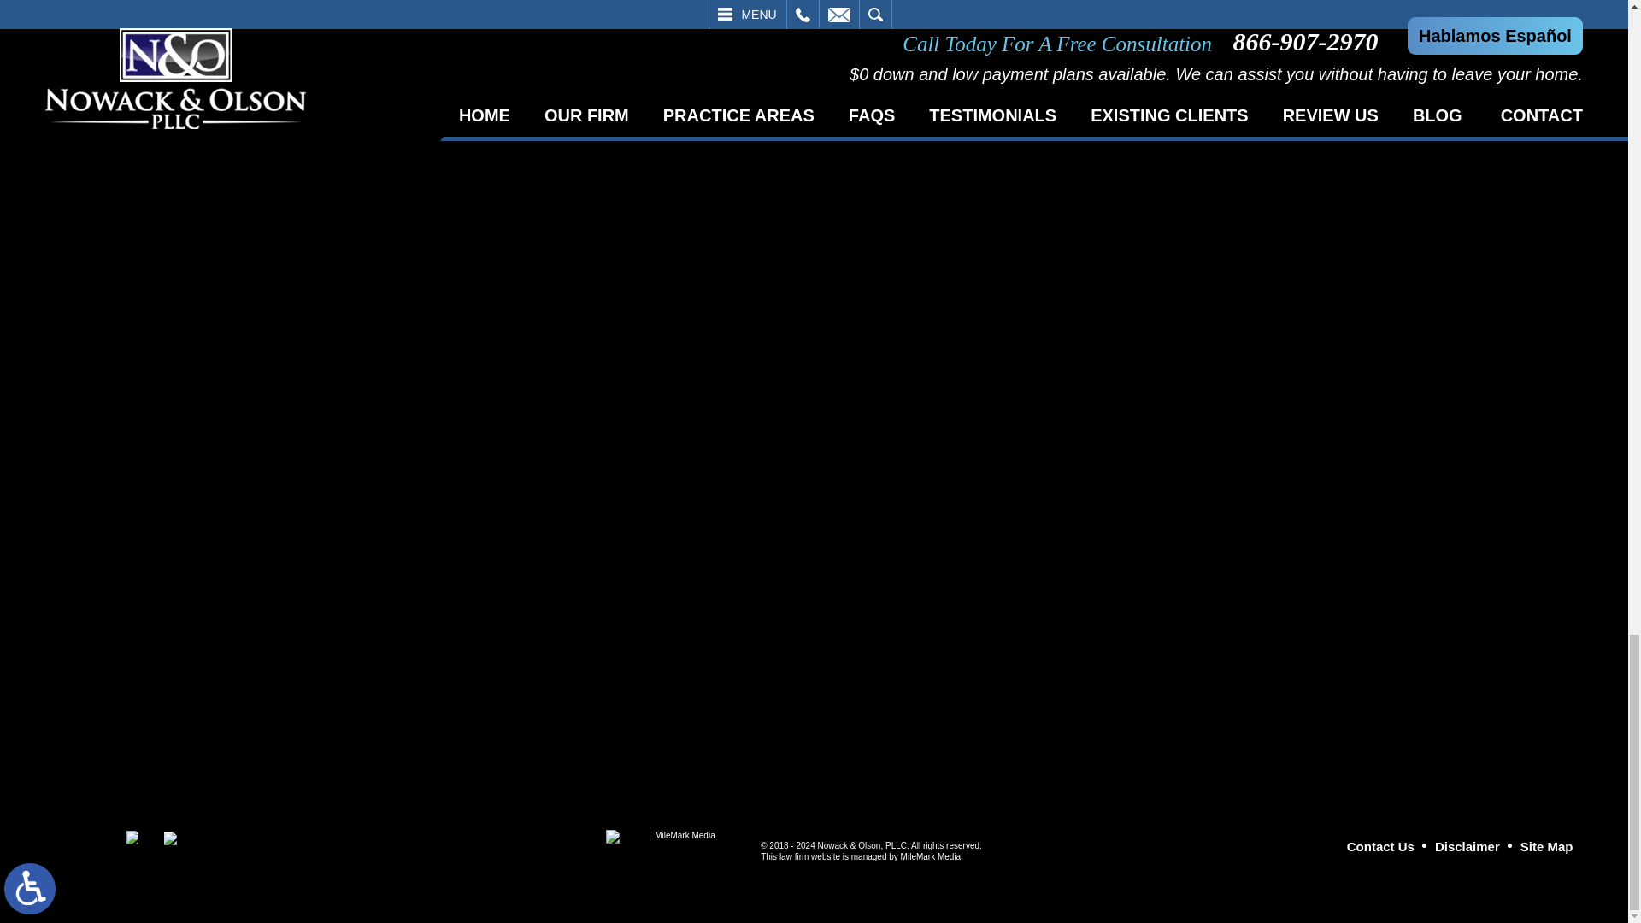 The height and width of the screenshot is (923, 1641). Describe the element at coordinates (169, 838) in the screenshot. I see `Twitter` at that location.